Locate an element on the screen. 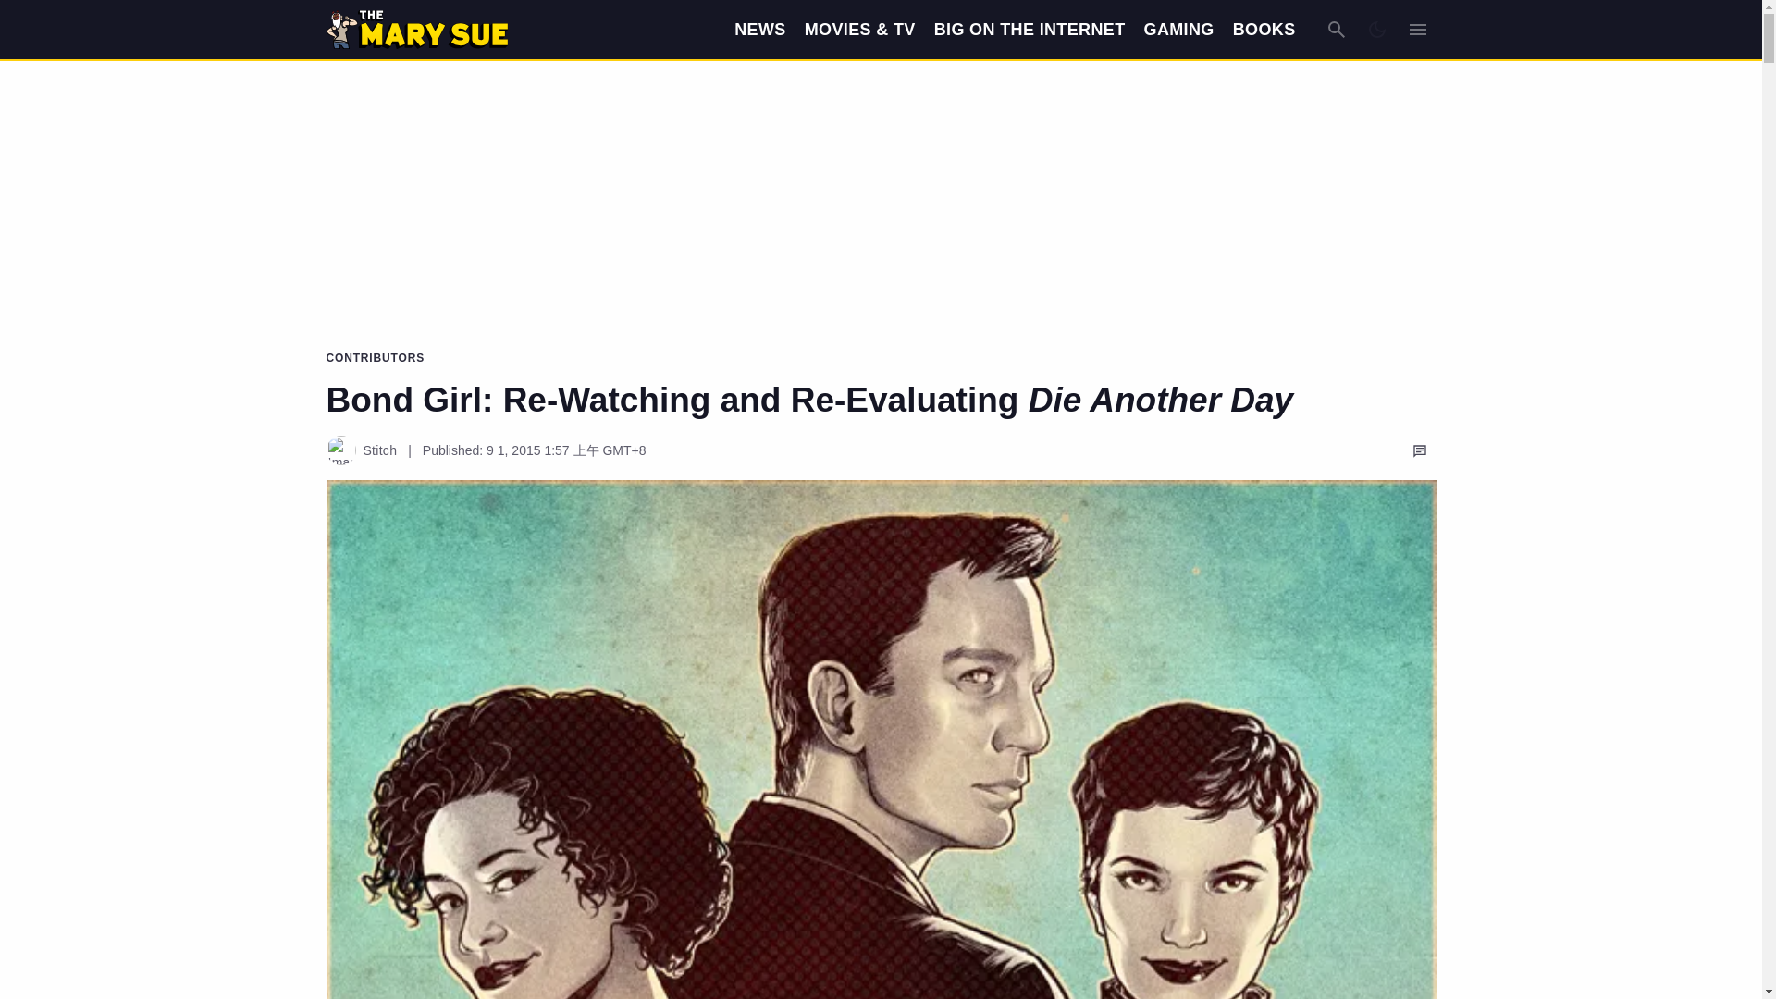  Dark Mode is located at coordinates (1376, 29).